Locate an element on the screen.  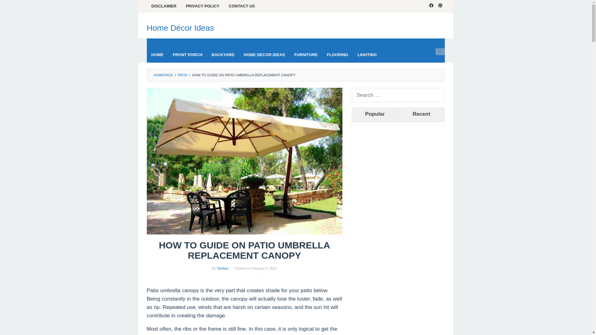
FLOORING is located at coordinates (337, 55).